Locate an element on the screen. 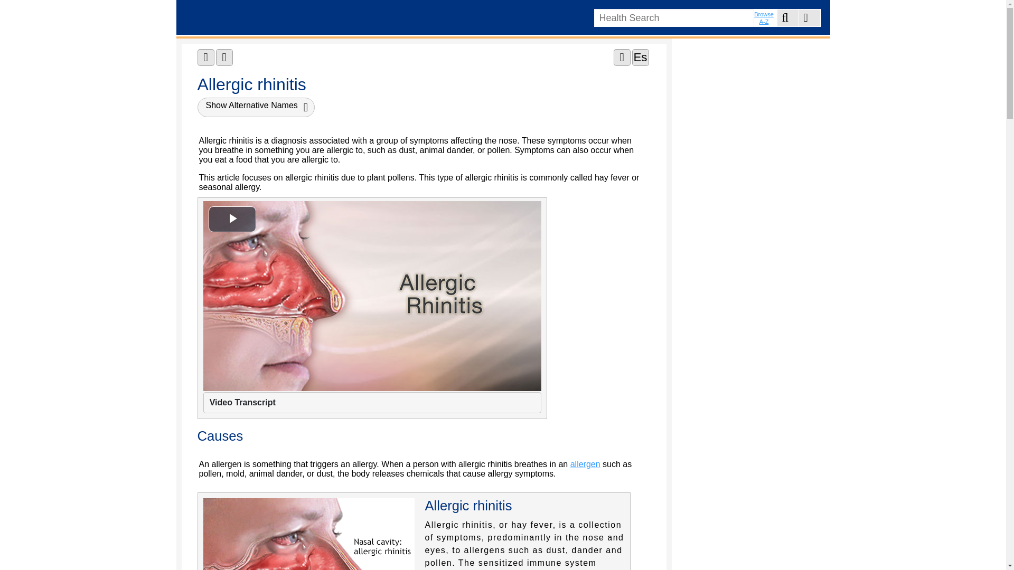 The height and width of the screenshot is (570, 1014). Browse A-Z is located at coordinates (765, 17).